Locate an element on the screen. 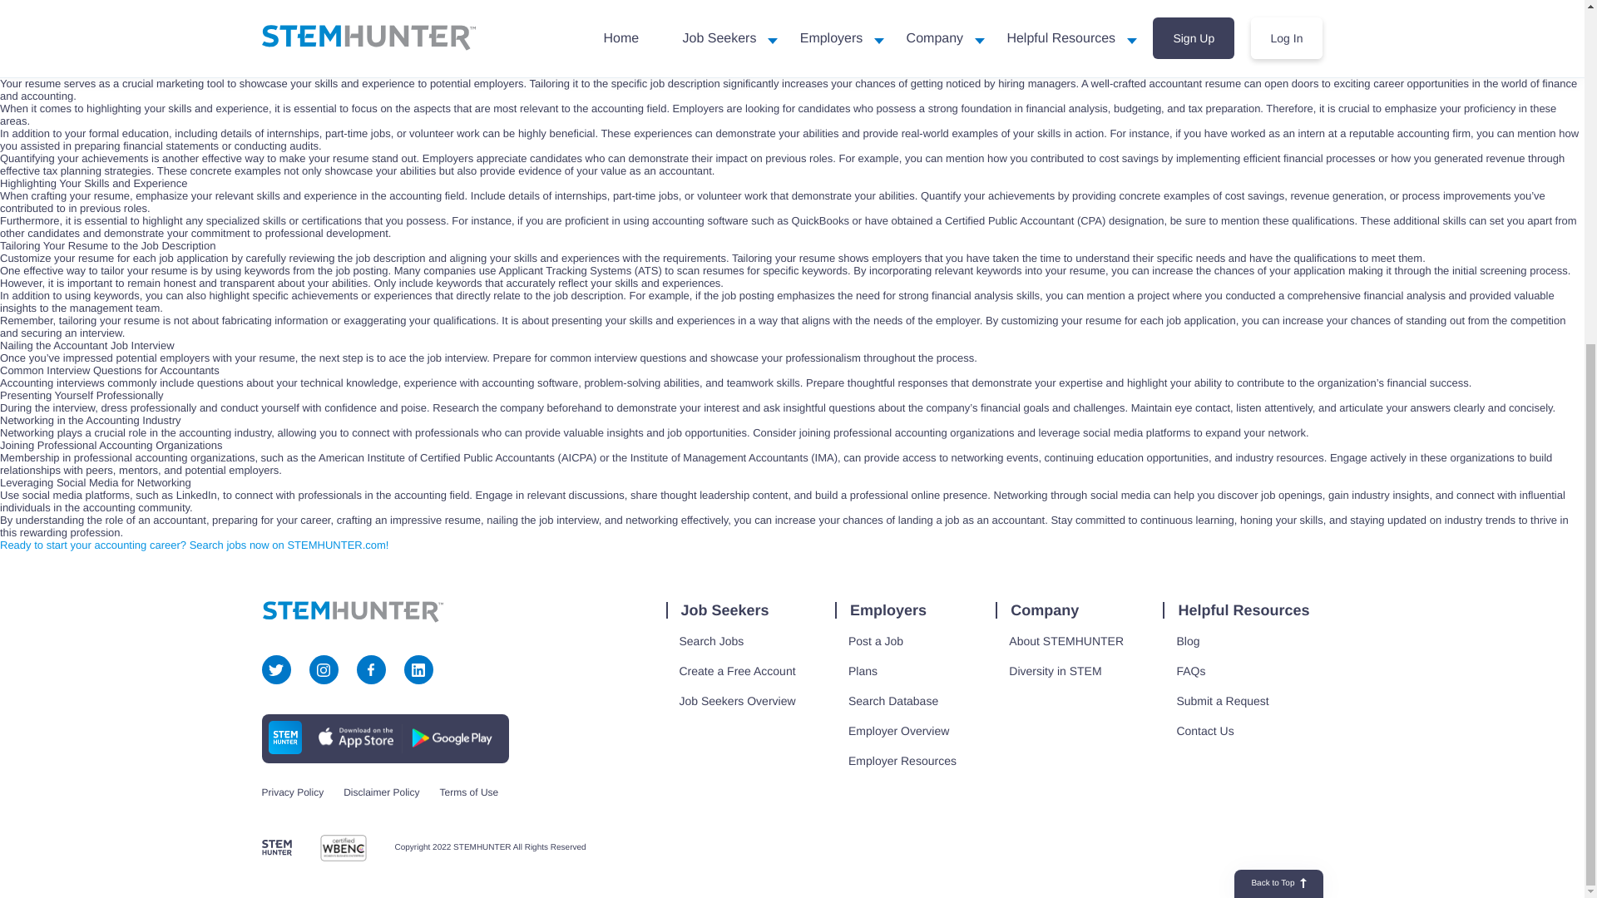 The width and height of the screenshot is (1597, 898). Post a Job is located at coordinates (876, 641).